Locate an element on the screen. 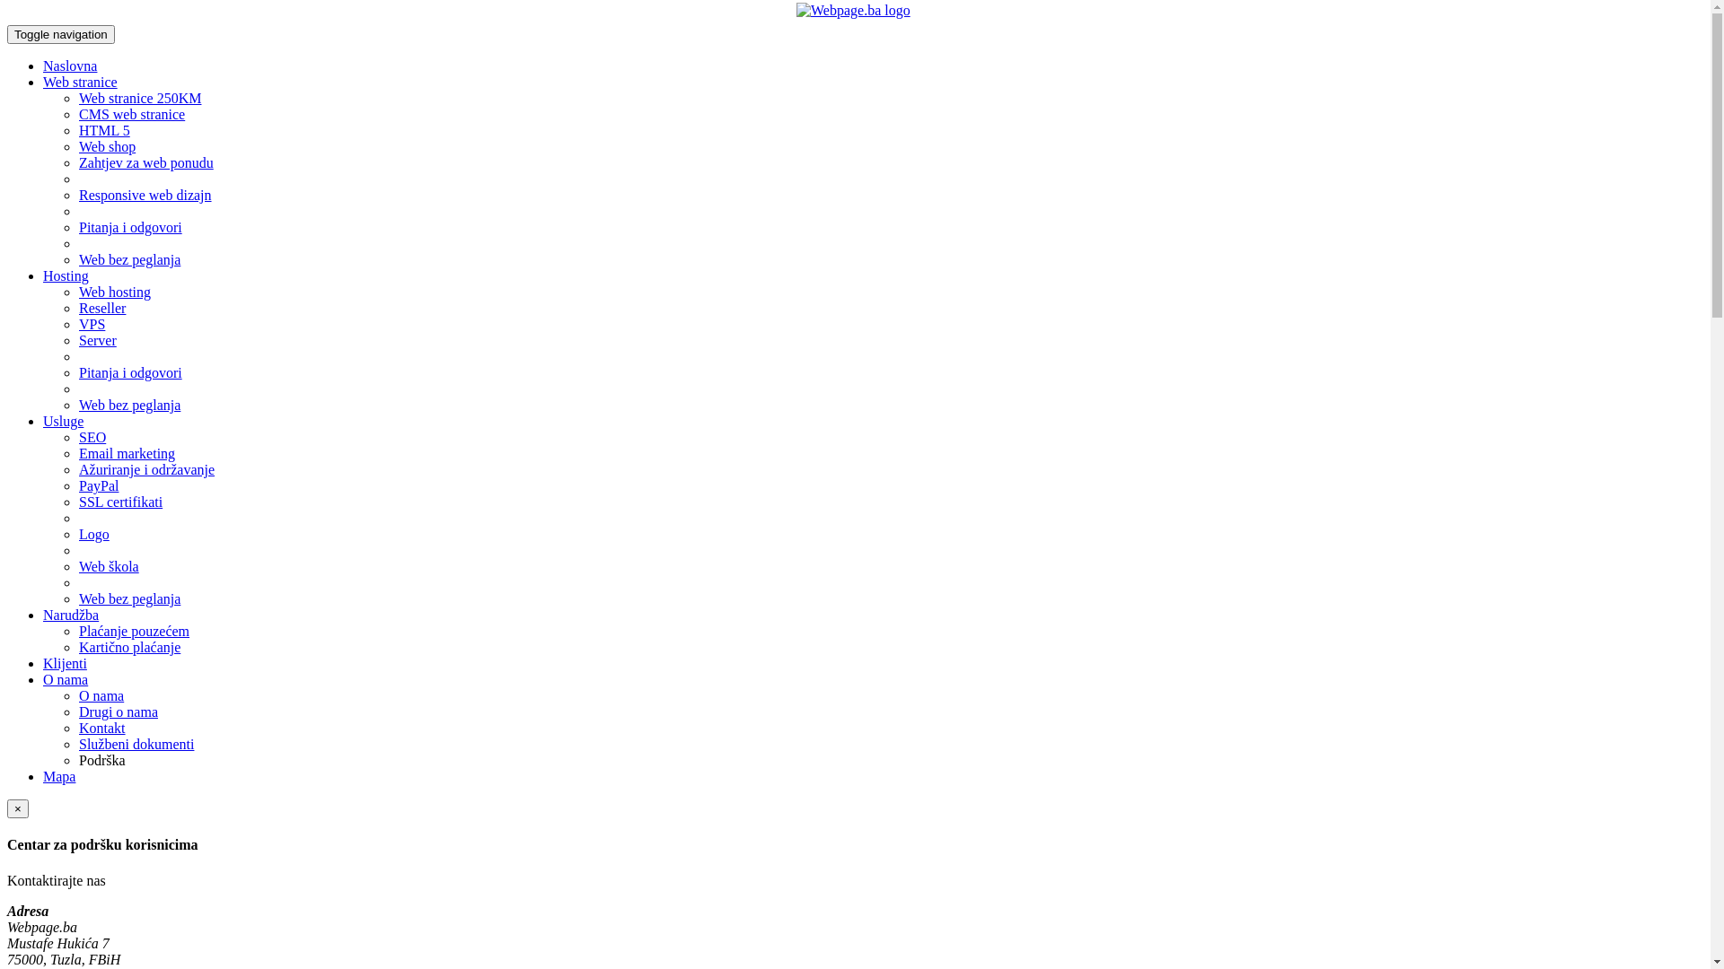 Image resolution: width=1724 pixels, height=969 pixels. Web stranice is located at coordinates (81, 83).